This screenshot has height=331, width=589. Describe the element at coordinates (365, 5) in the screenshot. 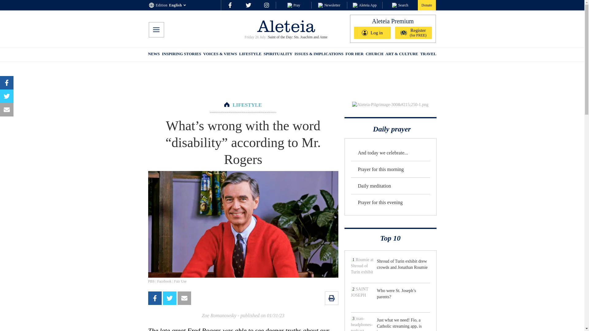

I see `Aleteia App` at that location.